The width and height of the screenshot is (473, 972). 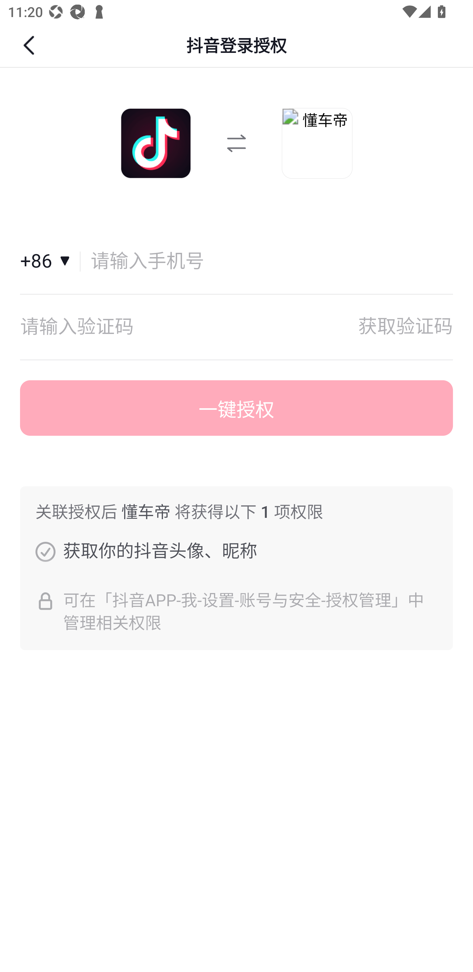 What do you see at coordinates (45, 551) in the screenshot?
I see `获取你的抖音头像、昵称` at bounding box center [45, 551].